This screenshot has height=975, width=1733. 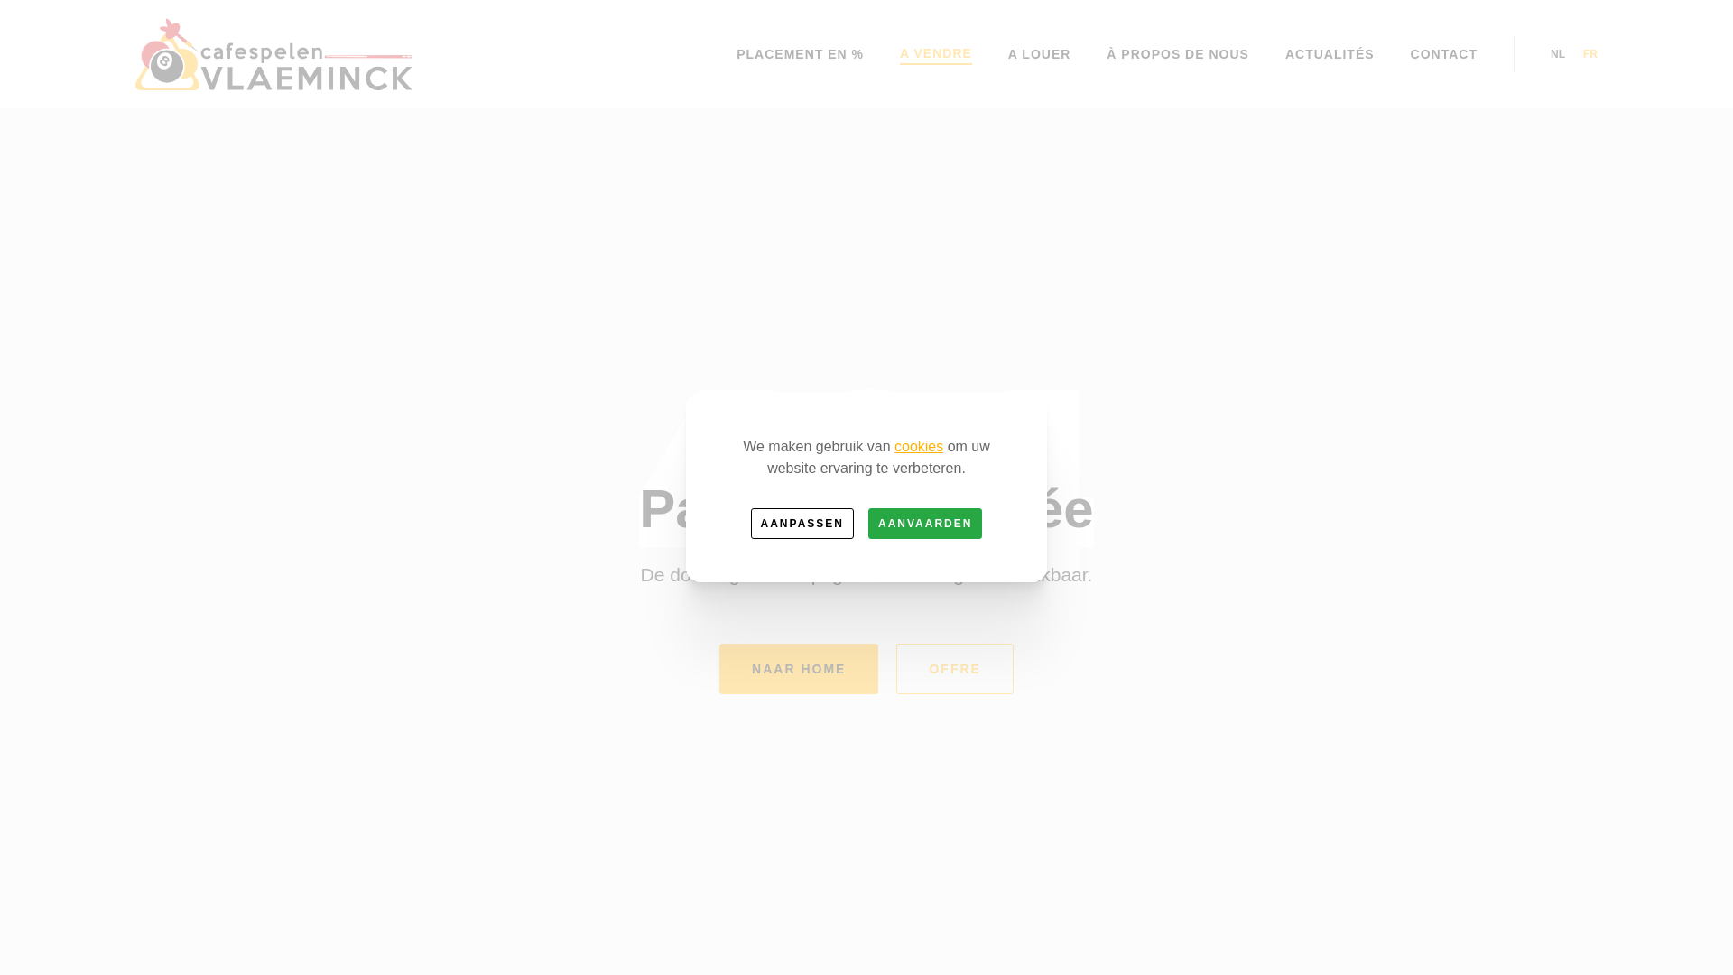 What do you see at coordinates (919, 446) in the screenshot?
I see `cookies` at bounding box center [919, 446].